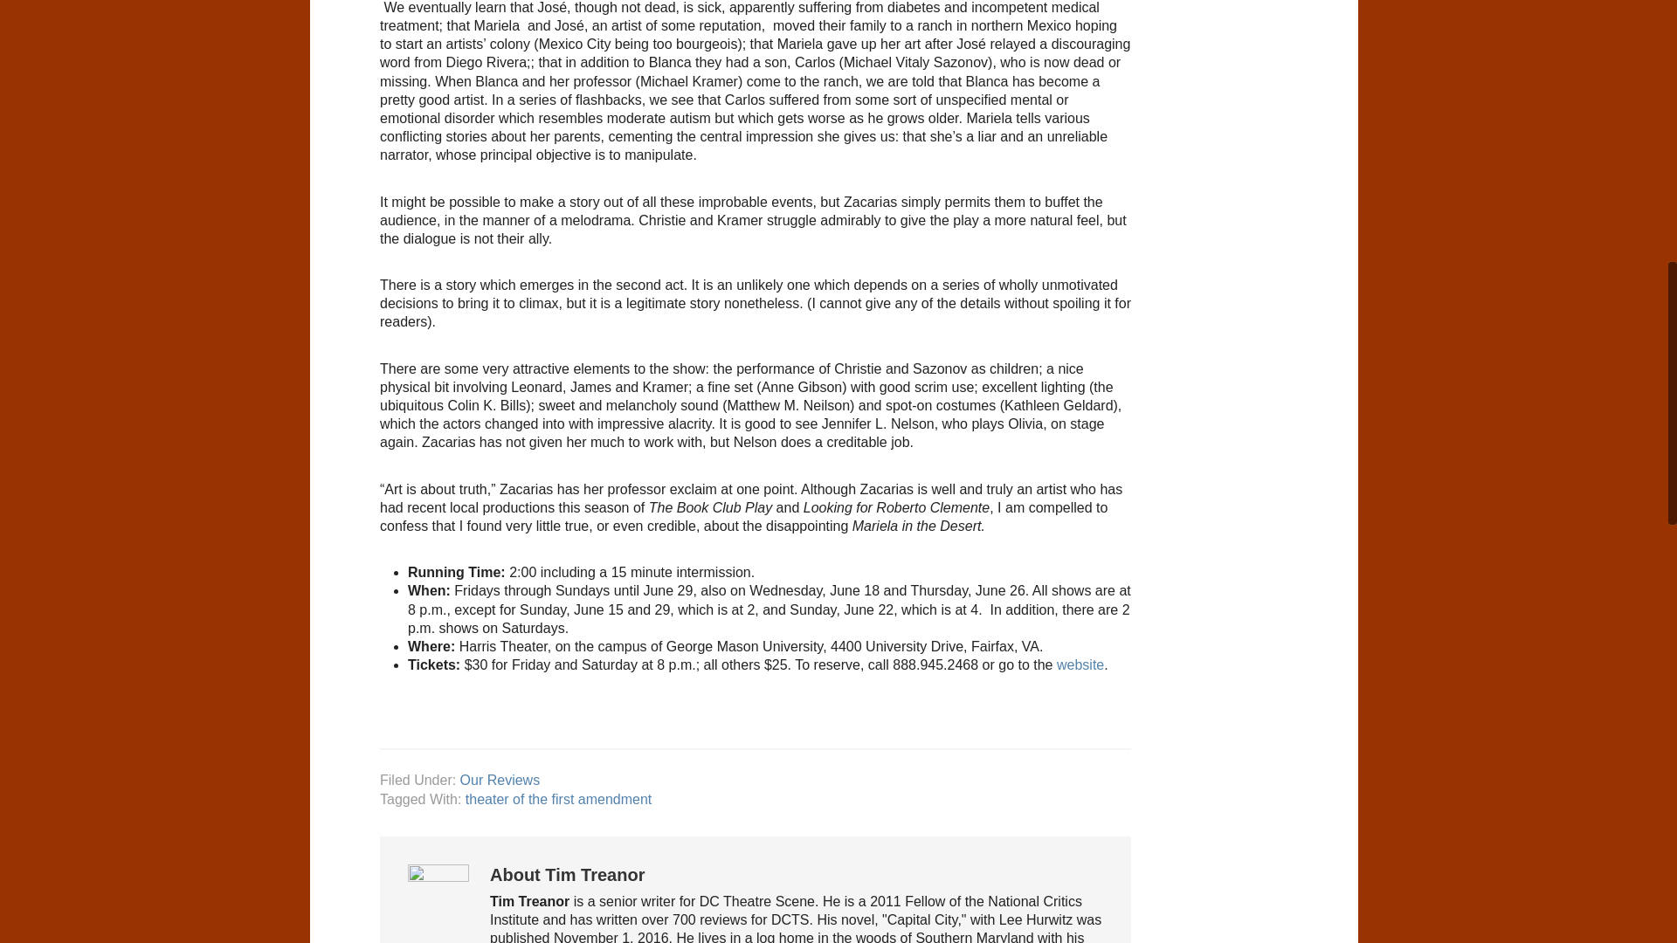  I want to click on website, so click(1080, 664).